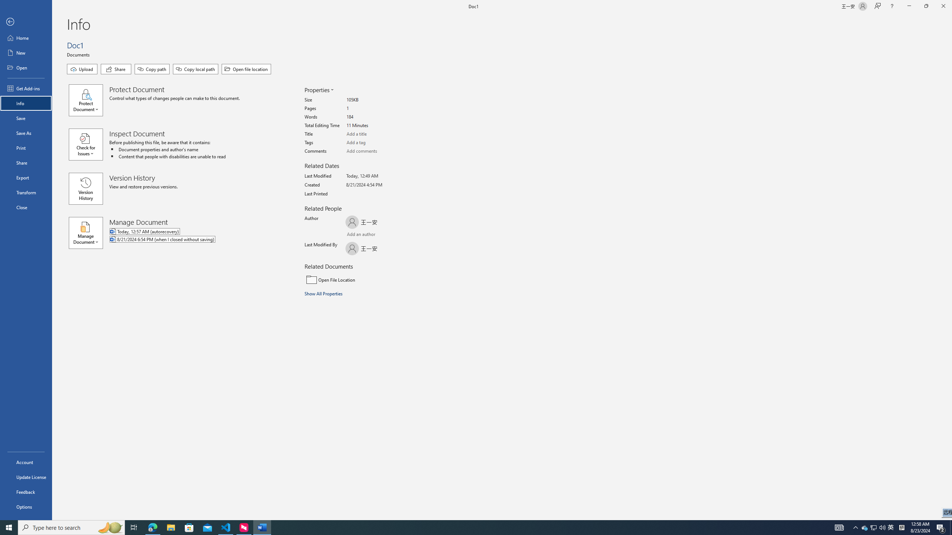 Image resolution: width=952 pixels, height=535 pixels. Describe the element at coordinates (26, 22) in the screenshot. I see `Back` at that location.